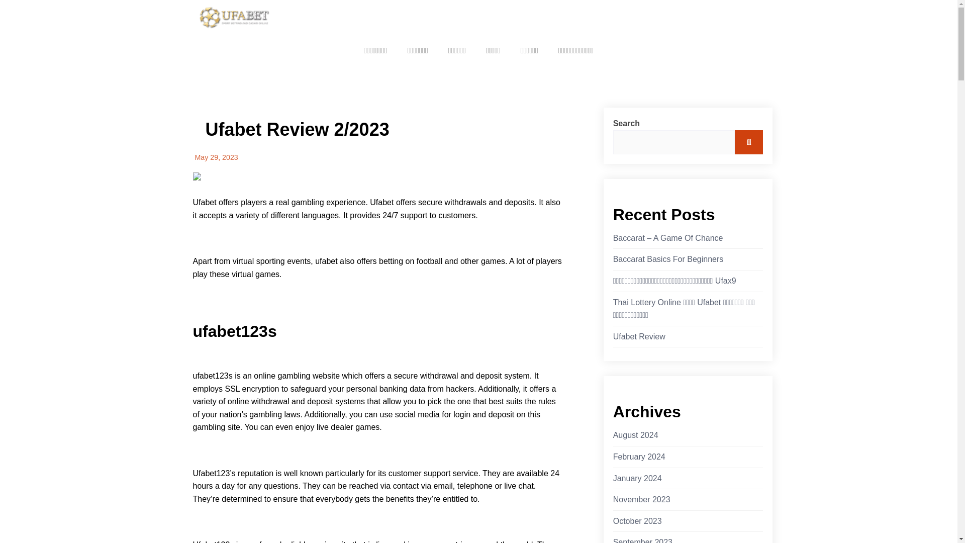  I want to click on August 2024, so click(635, 435).